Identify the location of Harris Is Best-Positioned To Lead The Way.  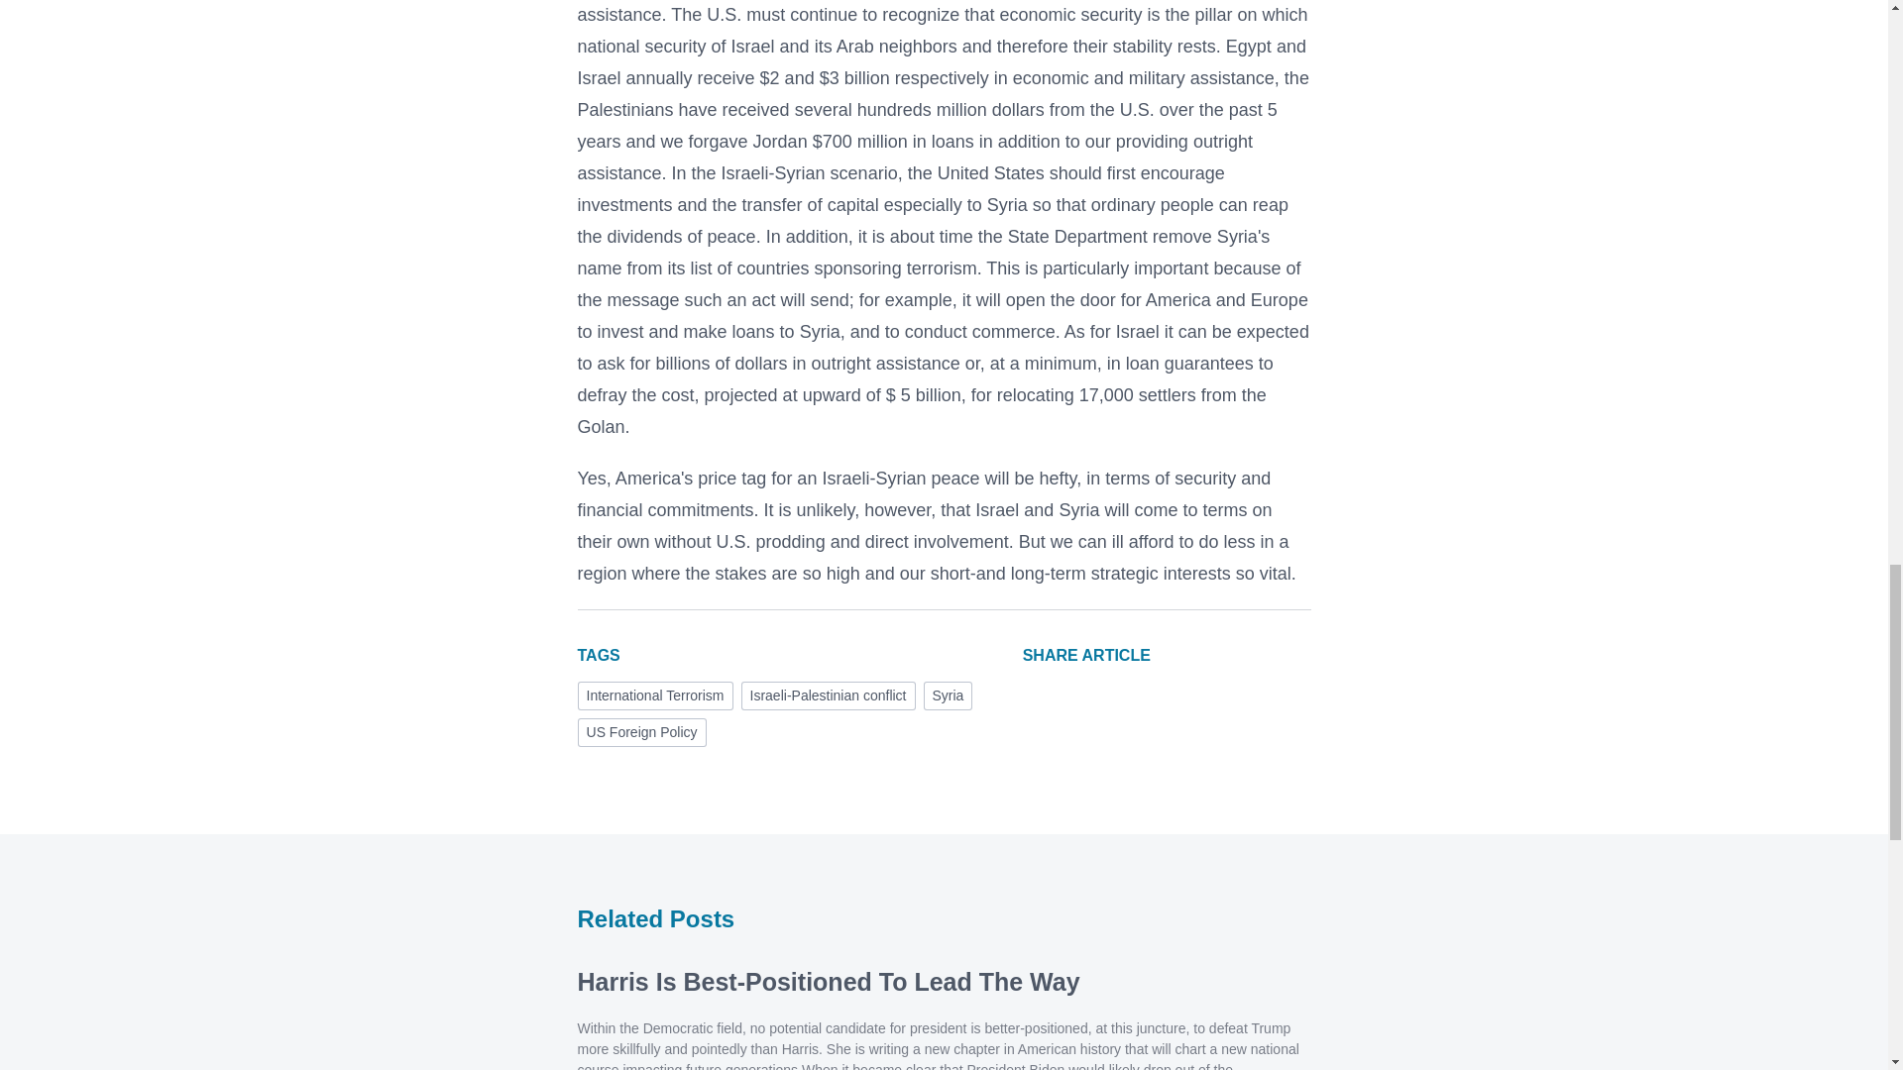
(827, 982).